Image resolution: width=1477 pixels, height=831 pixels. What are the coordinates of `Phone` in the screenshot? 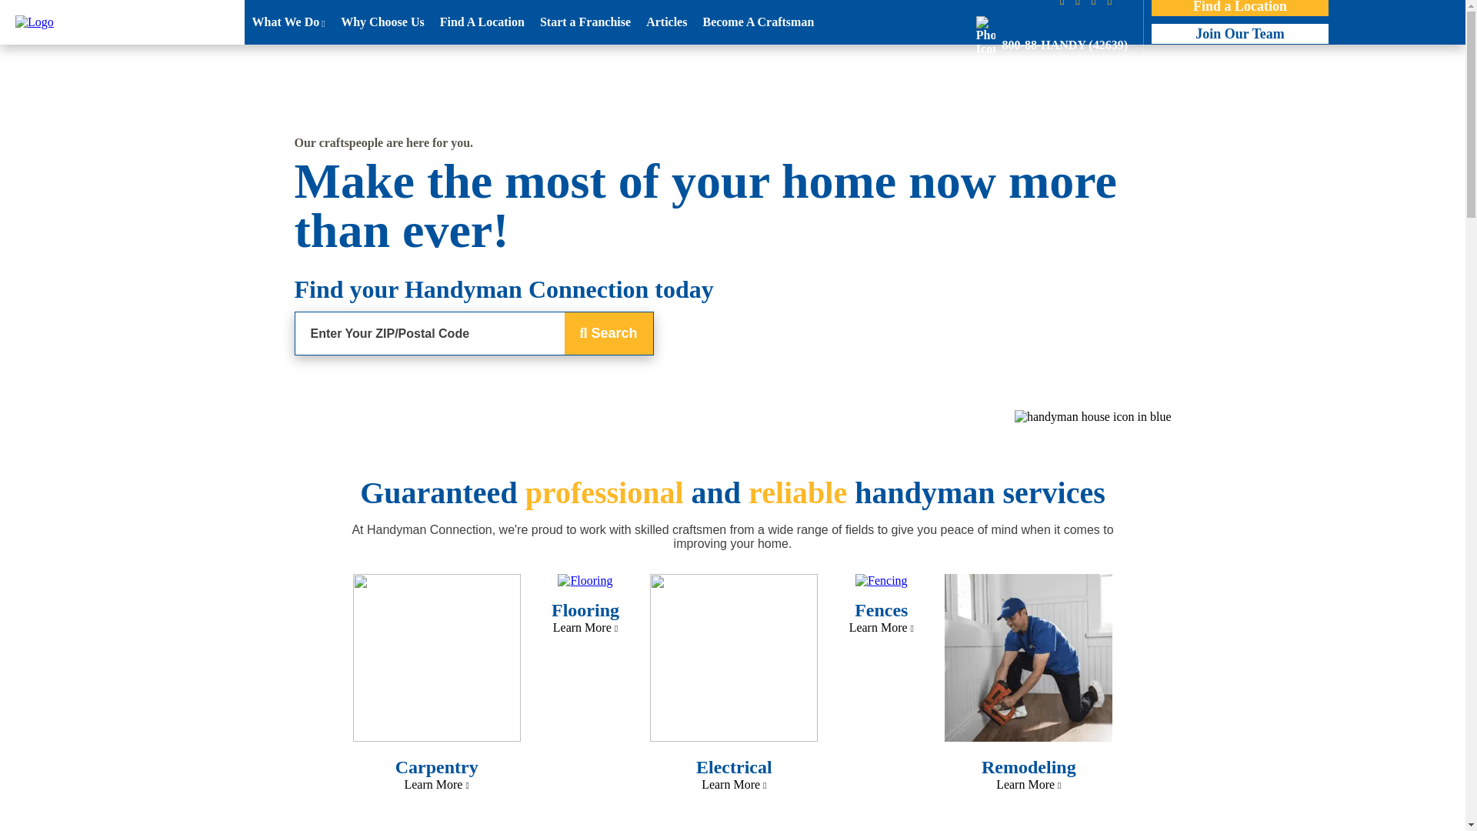 It's located at (1046, 32).